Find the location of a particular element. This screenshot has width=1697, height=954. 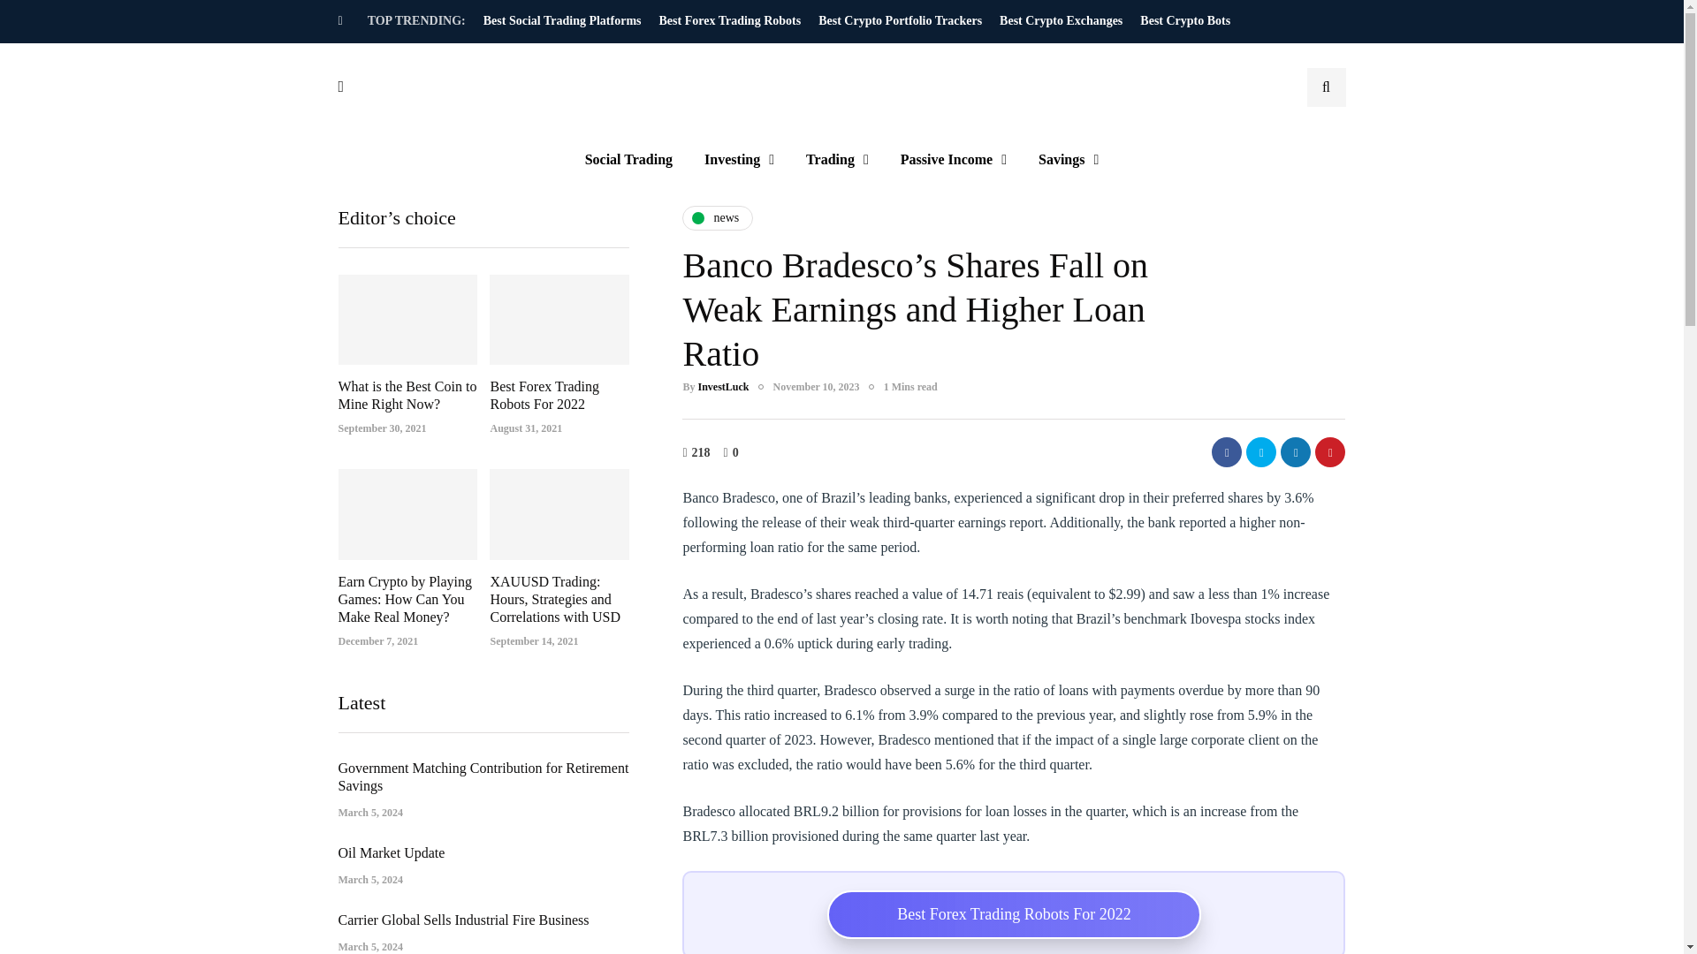

Tweet this is located at coordinates (1260, 452).